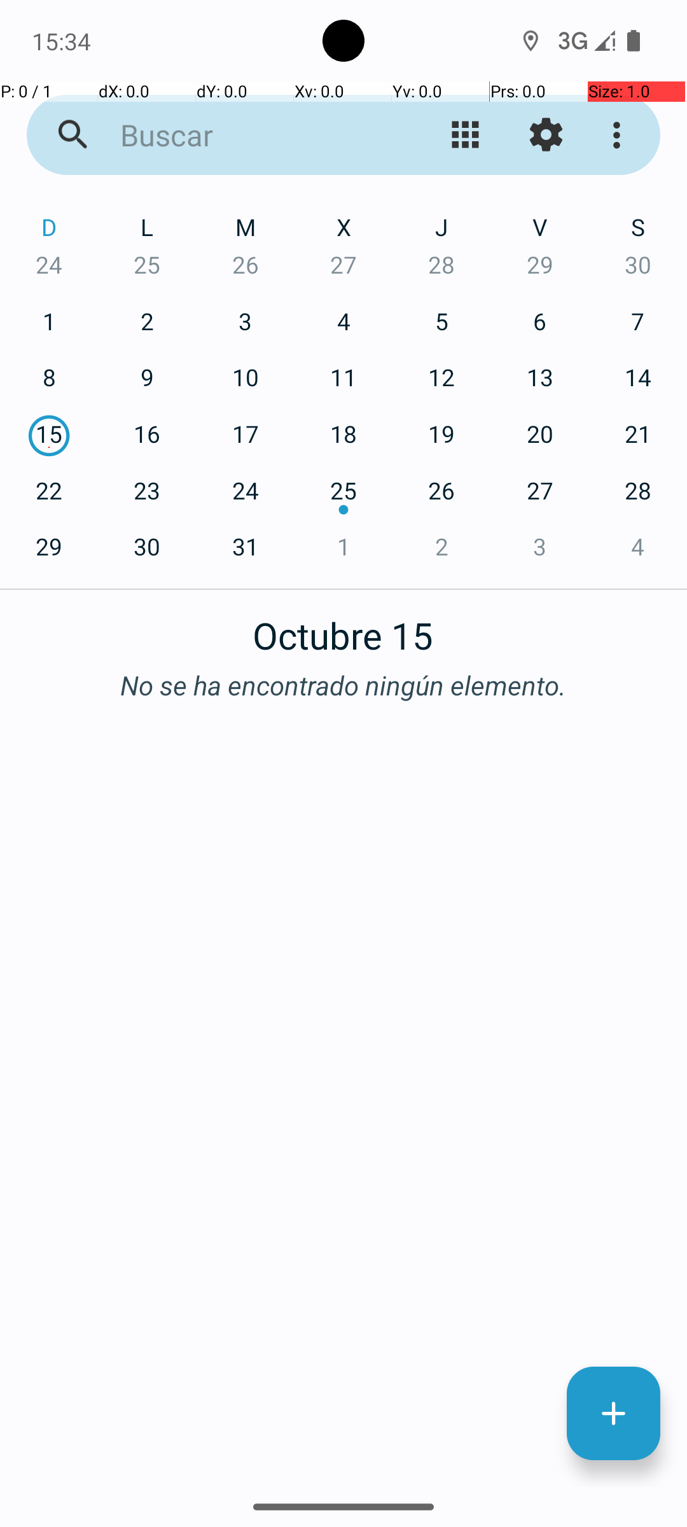 The width and height of the screenshot is (687, 1527). I want to click on No se ha encontrado ningún elemento., so click(343, 685).